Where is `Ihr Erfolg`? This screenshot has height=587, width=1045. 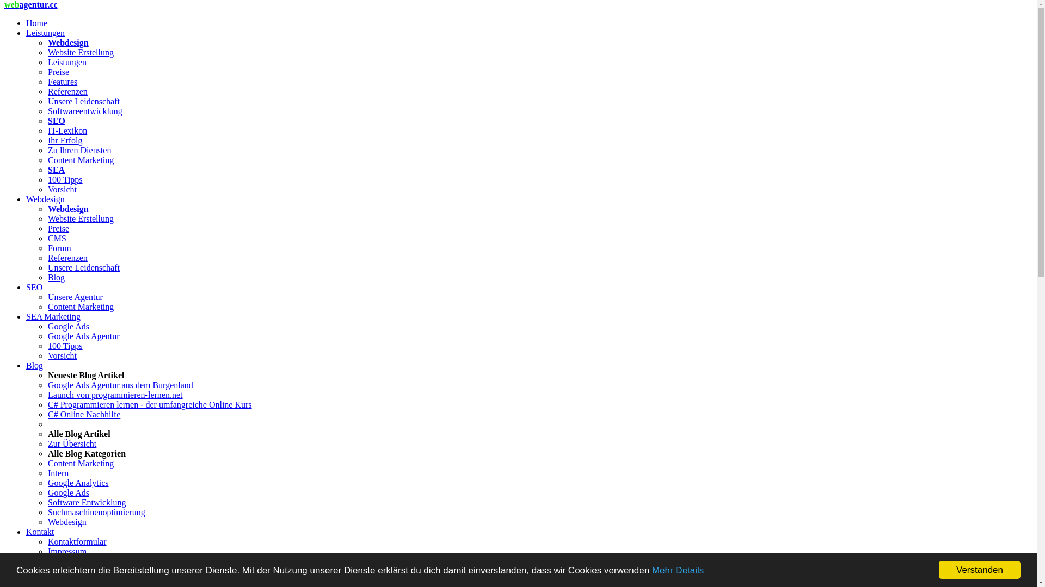 Ihr Erfolg is located at coordinates (65, 140).